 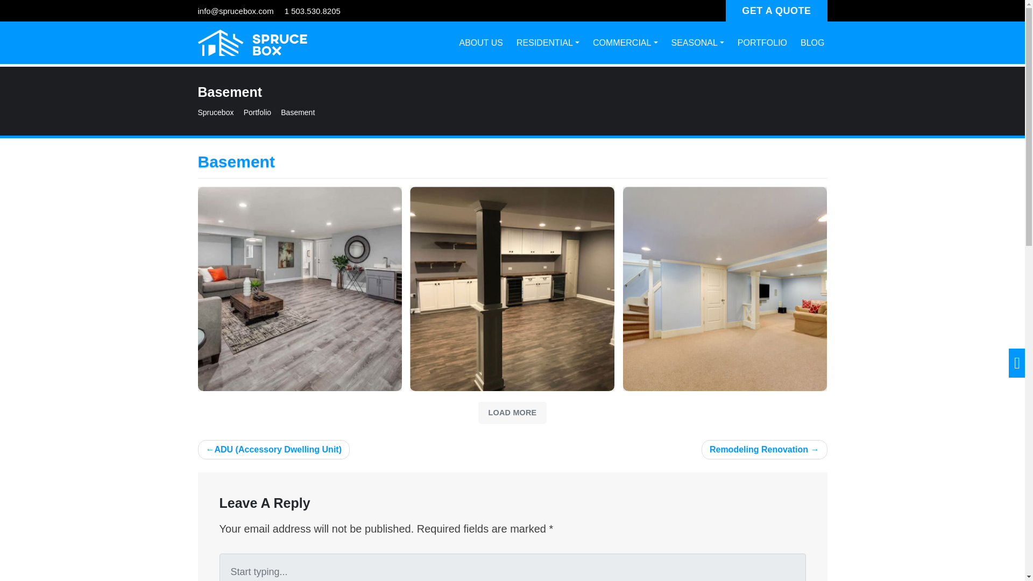 I want to click on RESIDENTIAL, so click(x=548, y=43).